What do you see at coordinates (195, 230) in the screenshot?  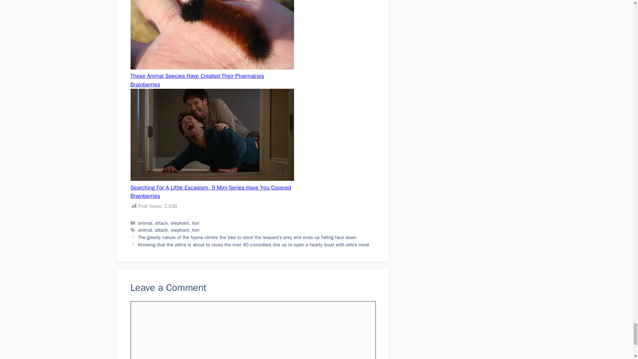 I see `lion` at bounding box center [195, 230].